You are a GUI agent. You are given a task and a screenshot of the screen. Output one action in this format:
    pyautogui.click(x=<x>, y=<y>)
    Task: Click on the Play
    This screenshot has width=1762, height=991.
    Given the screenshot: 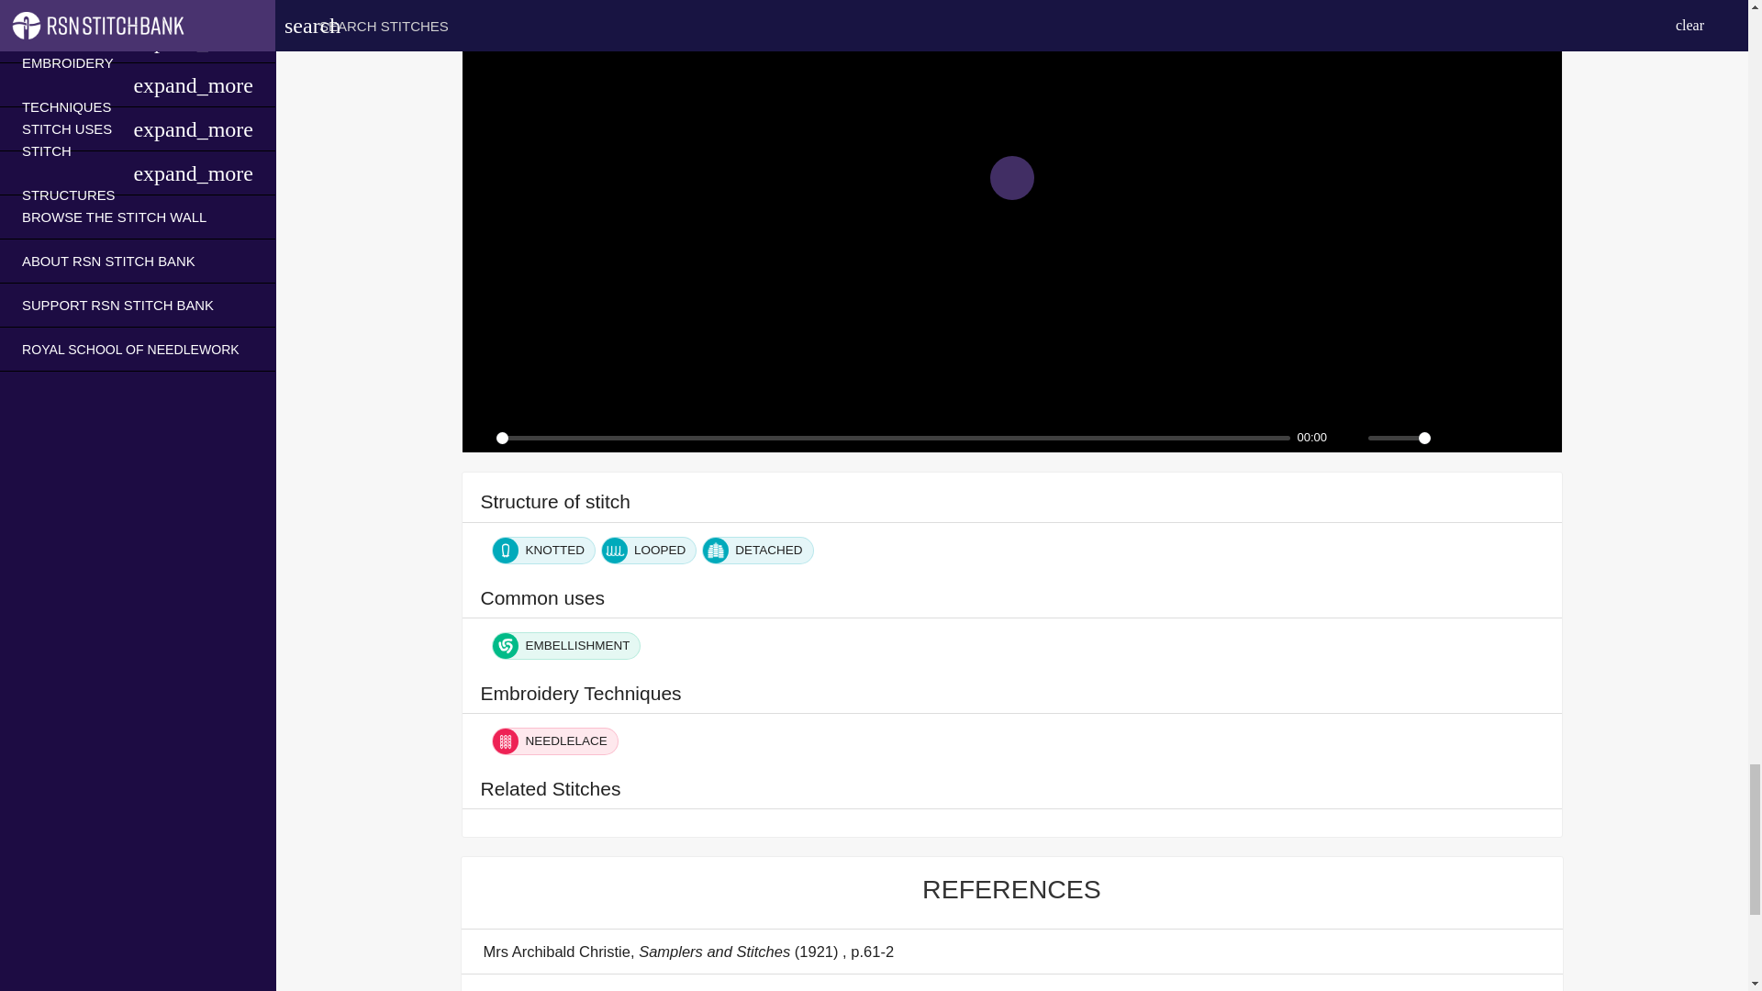 What is the action you would take?
    pyautogui.click(x=1010, y=178)
    